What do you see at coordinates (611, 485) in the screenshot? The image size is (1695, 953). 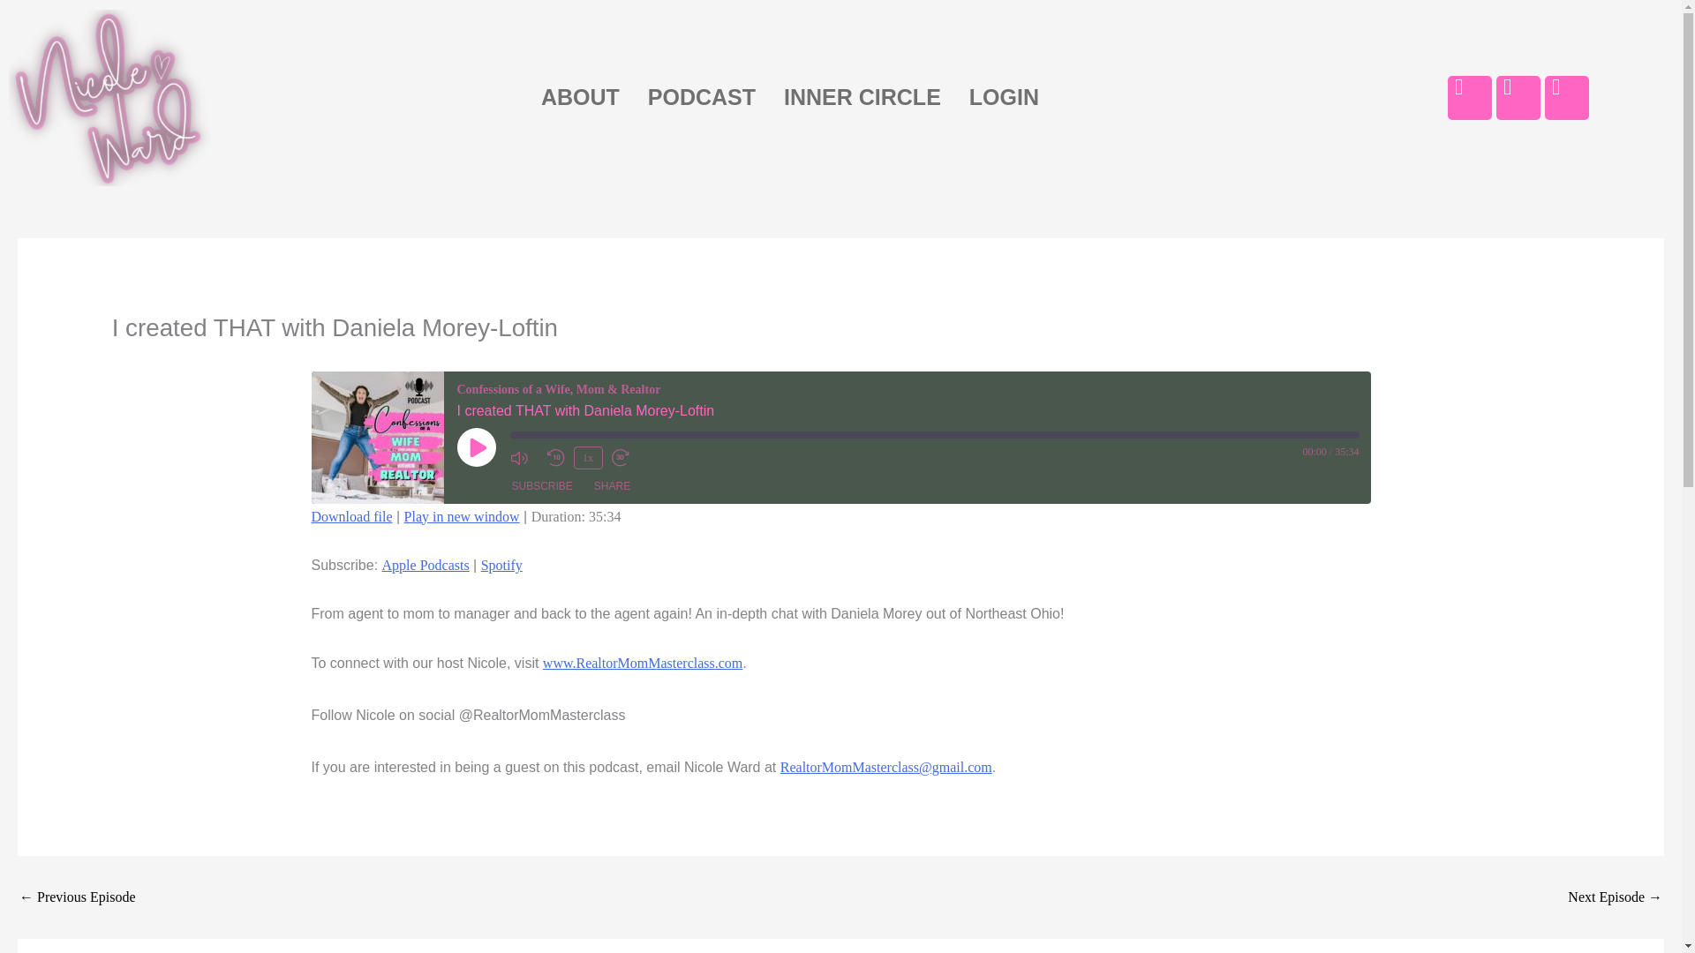 I see `SHARE` at bounding box center [611, 485].